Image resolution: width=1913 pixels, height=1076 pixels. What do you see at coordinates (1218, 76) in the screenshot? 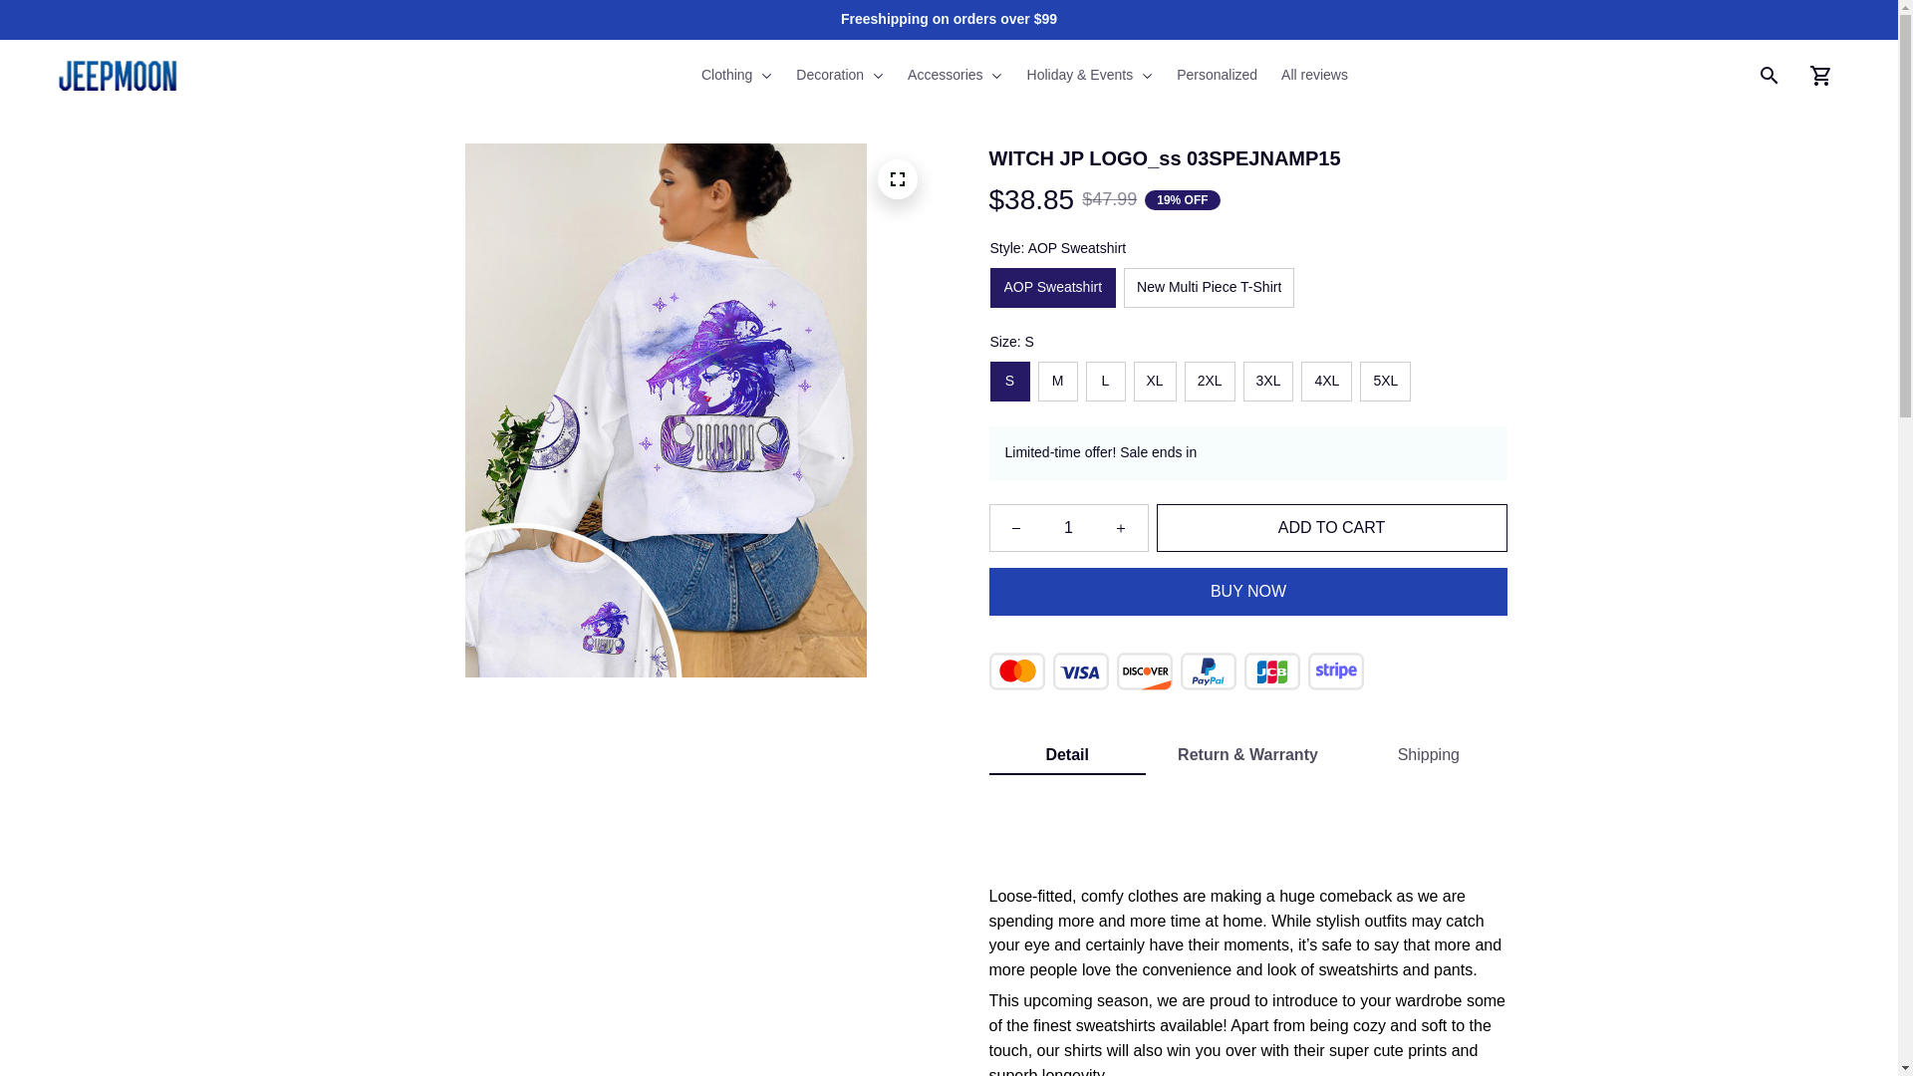
I see `Personalized` at bounding box center [1218, 76].